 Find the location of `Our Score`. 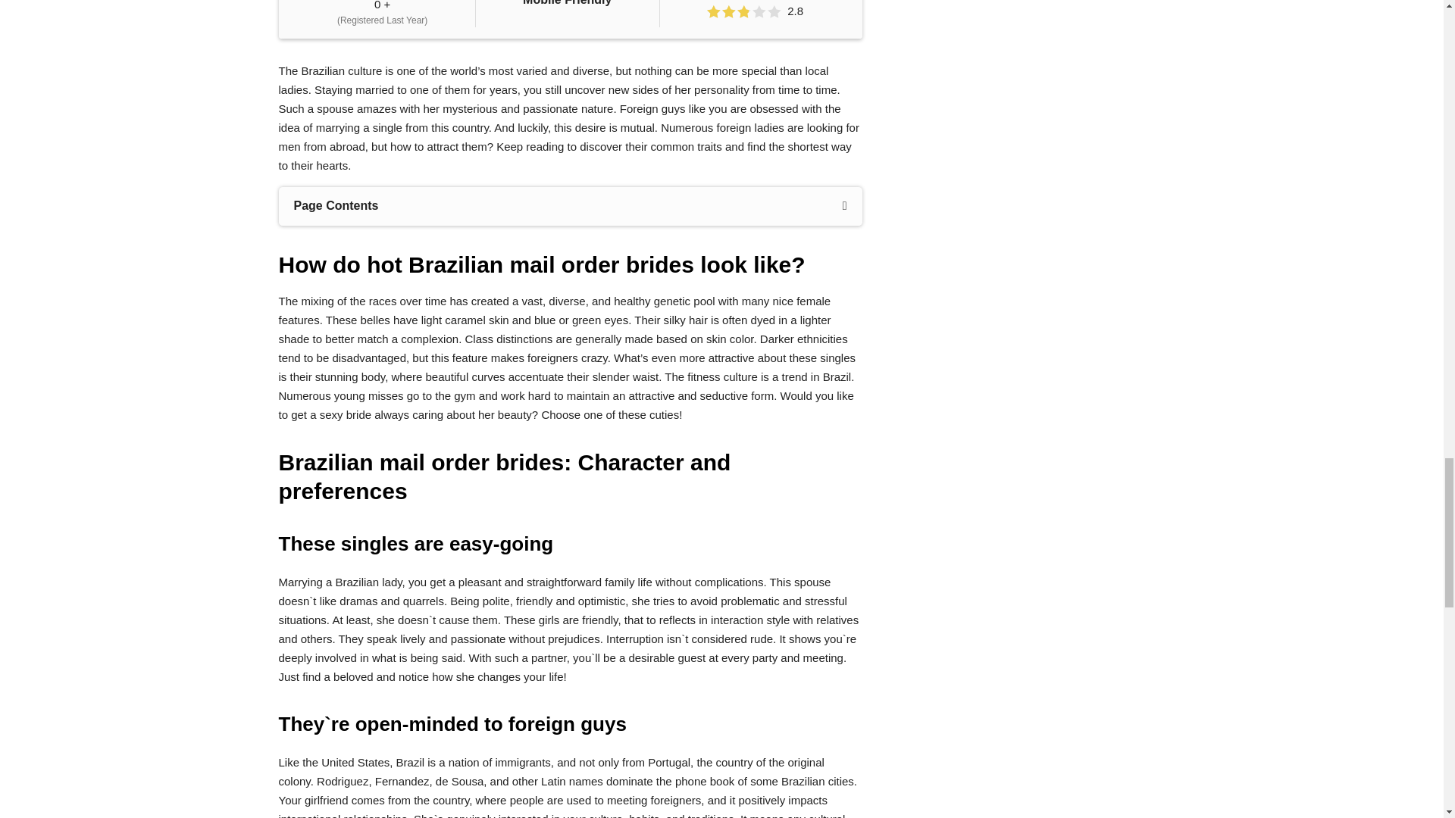

Our Score is located at coordinates (744, 11).